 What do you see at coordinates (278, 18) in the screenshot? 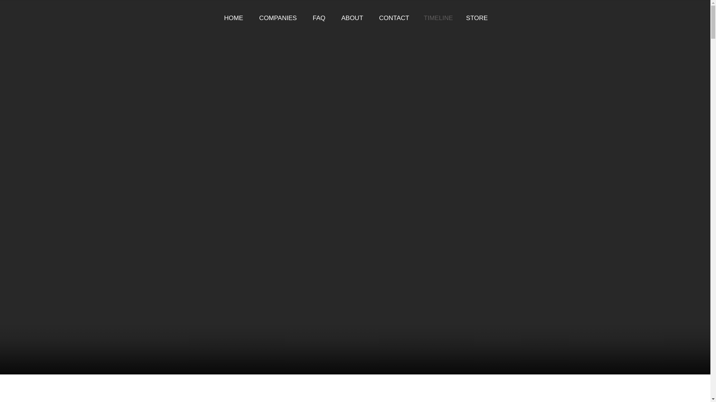
I see `COMPANIES` at bounding box center [278, 18].